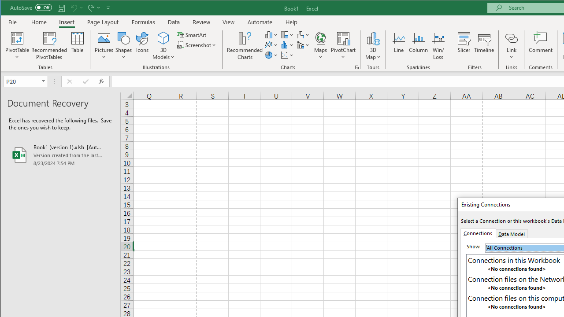  Describe the element at coordinates (271, 55) in the screenshot. I see `Insert Pie or Doughnut Chart` at that location.